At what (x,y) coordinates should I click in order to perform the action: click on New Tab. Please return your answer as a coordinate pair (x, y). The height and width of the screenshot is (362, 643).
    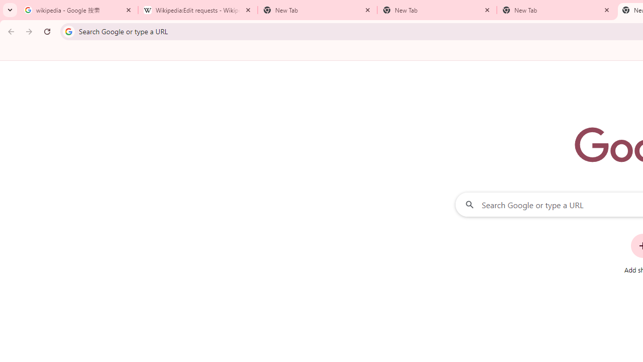
    Looking at the image, I should click on (557, 10).